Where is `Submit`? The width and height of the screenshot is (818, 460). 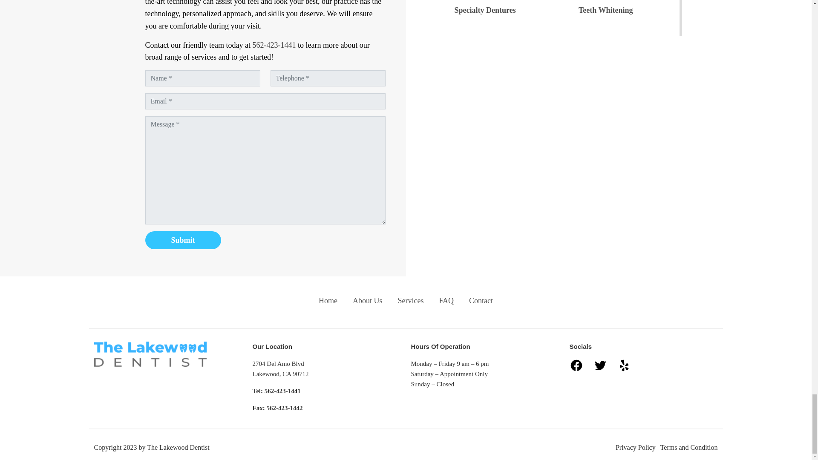 Submit is located at coordinates (182, 240).